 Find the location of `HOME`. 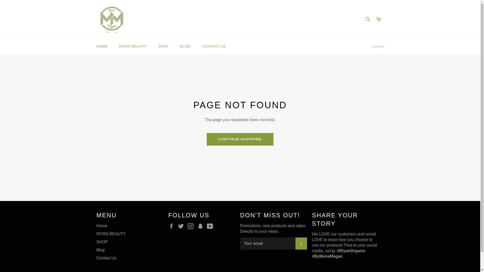

HOME is located at coordinates (102, 46).